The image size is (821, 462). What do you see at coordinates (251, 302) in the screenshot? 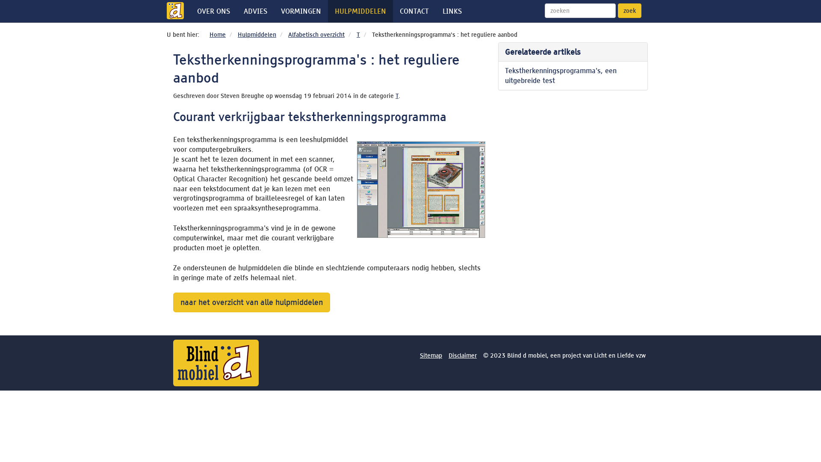
I see `naar het overzicht van alle hulpmiddelen` at bounding box center [251, 302].